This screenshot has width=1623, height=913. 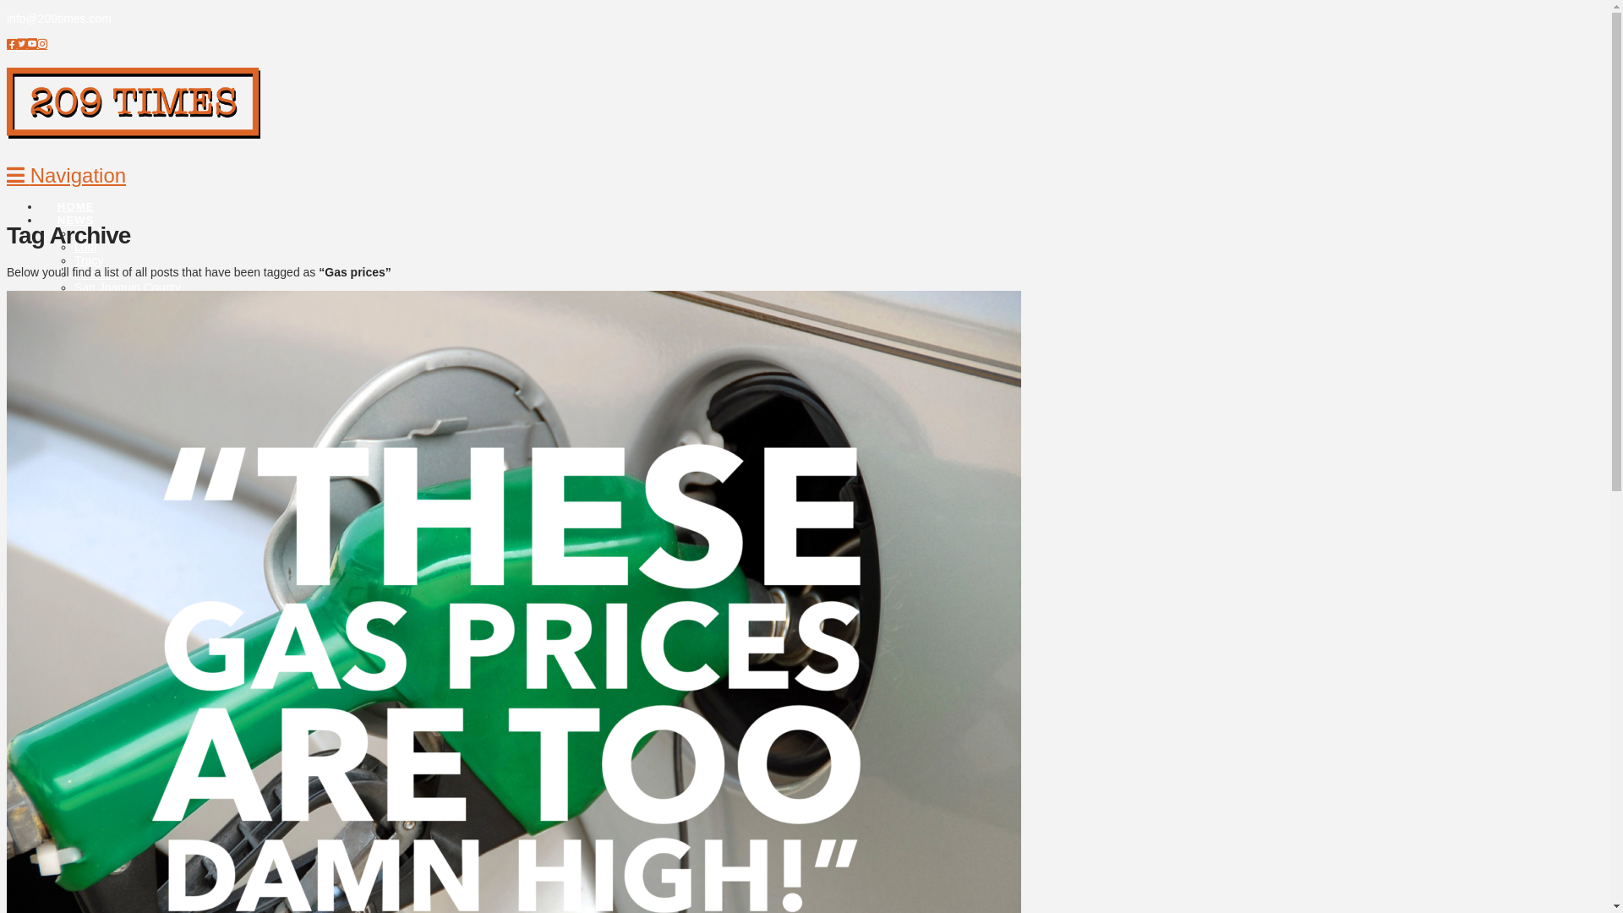 What do you see at coordinates (66, 651) in the screenshot?
I see `SOCIAL` at bounding box center [66, 651].